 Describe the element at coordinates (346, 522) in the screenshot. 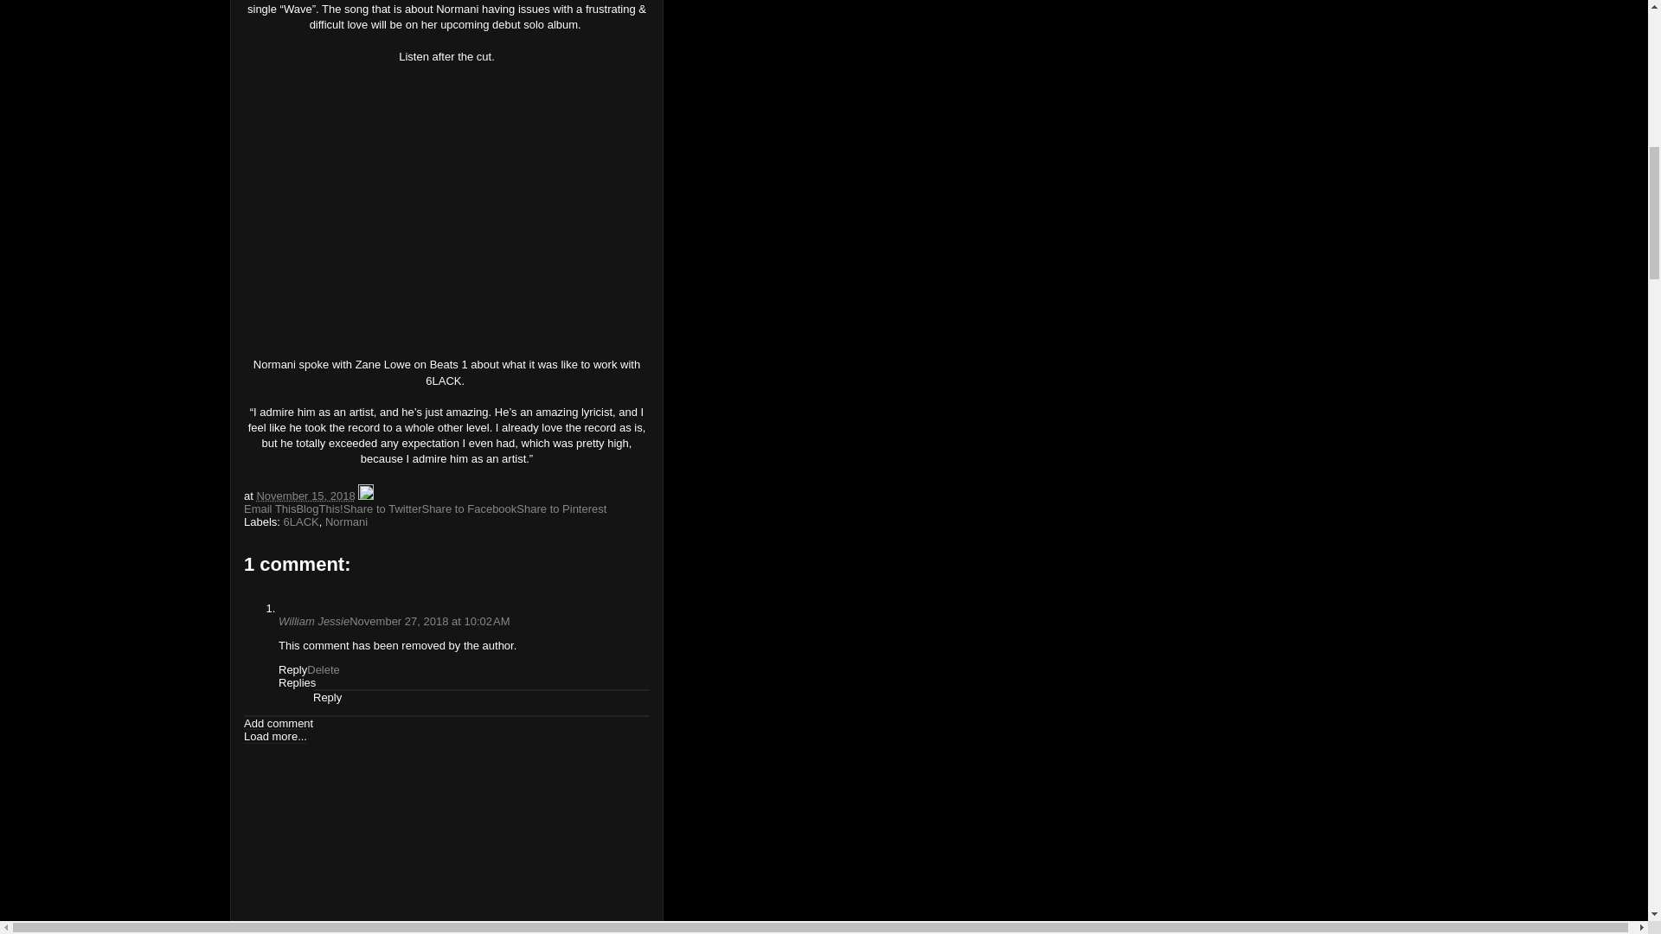

I see `Normani` at that location.